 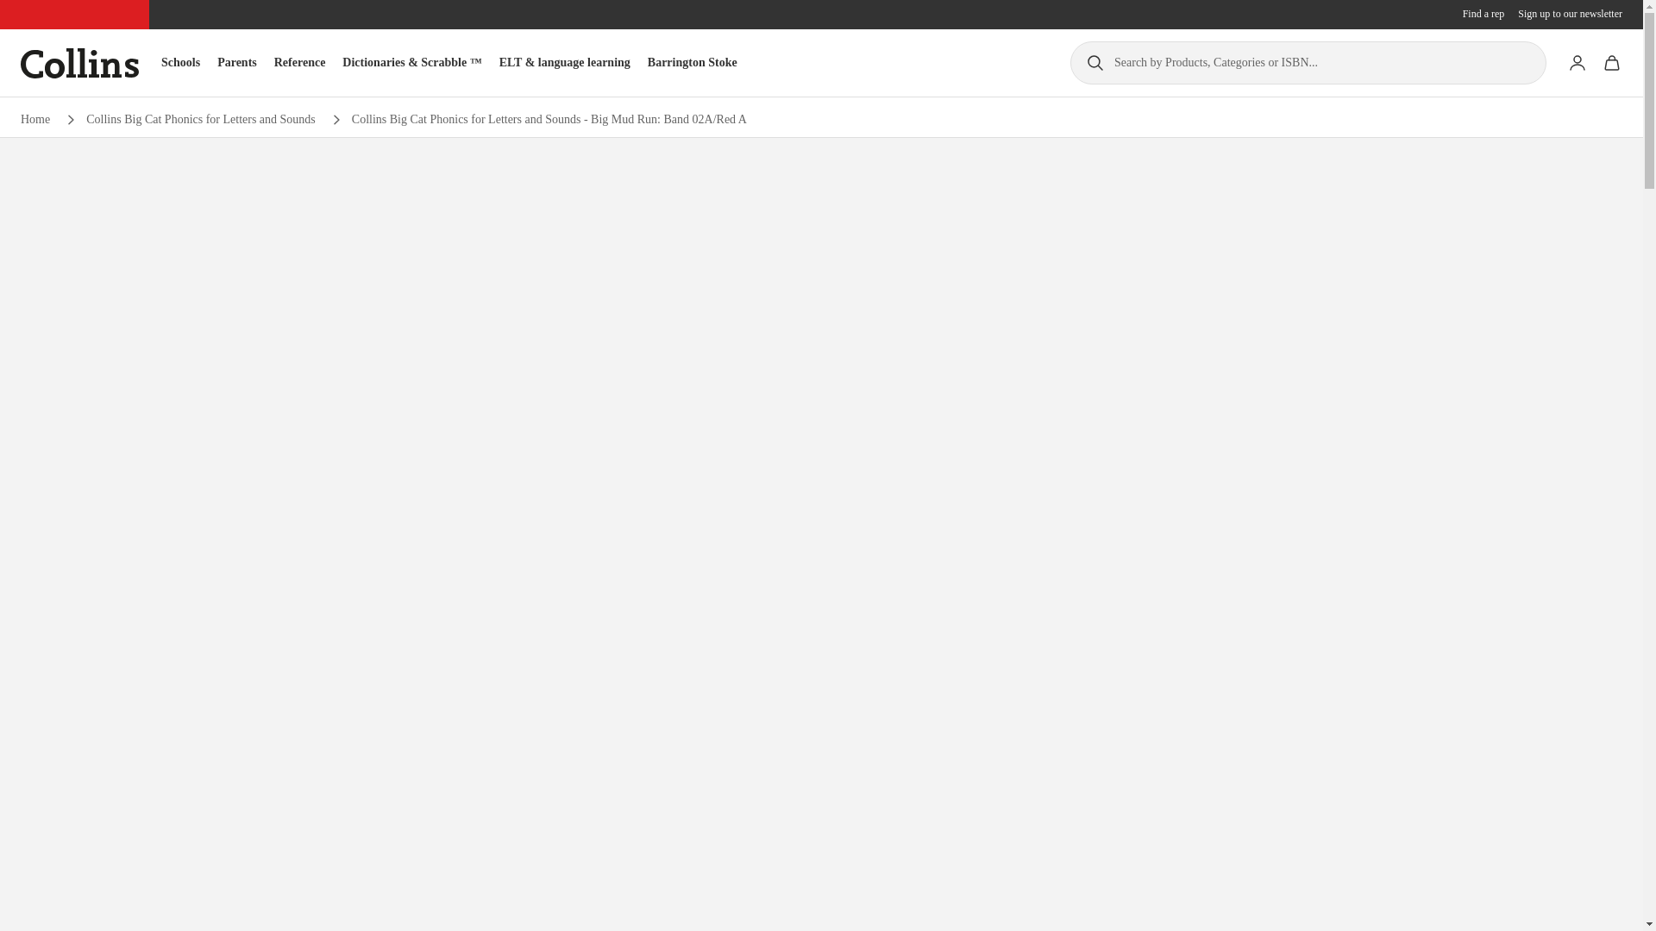 I want to click on Schools, so click(x=180, y=62).